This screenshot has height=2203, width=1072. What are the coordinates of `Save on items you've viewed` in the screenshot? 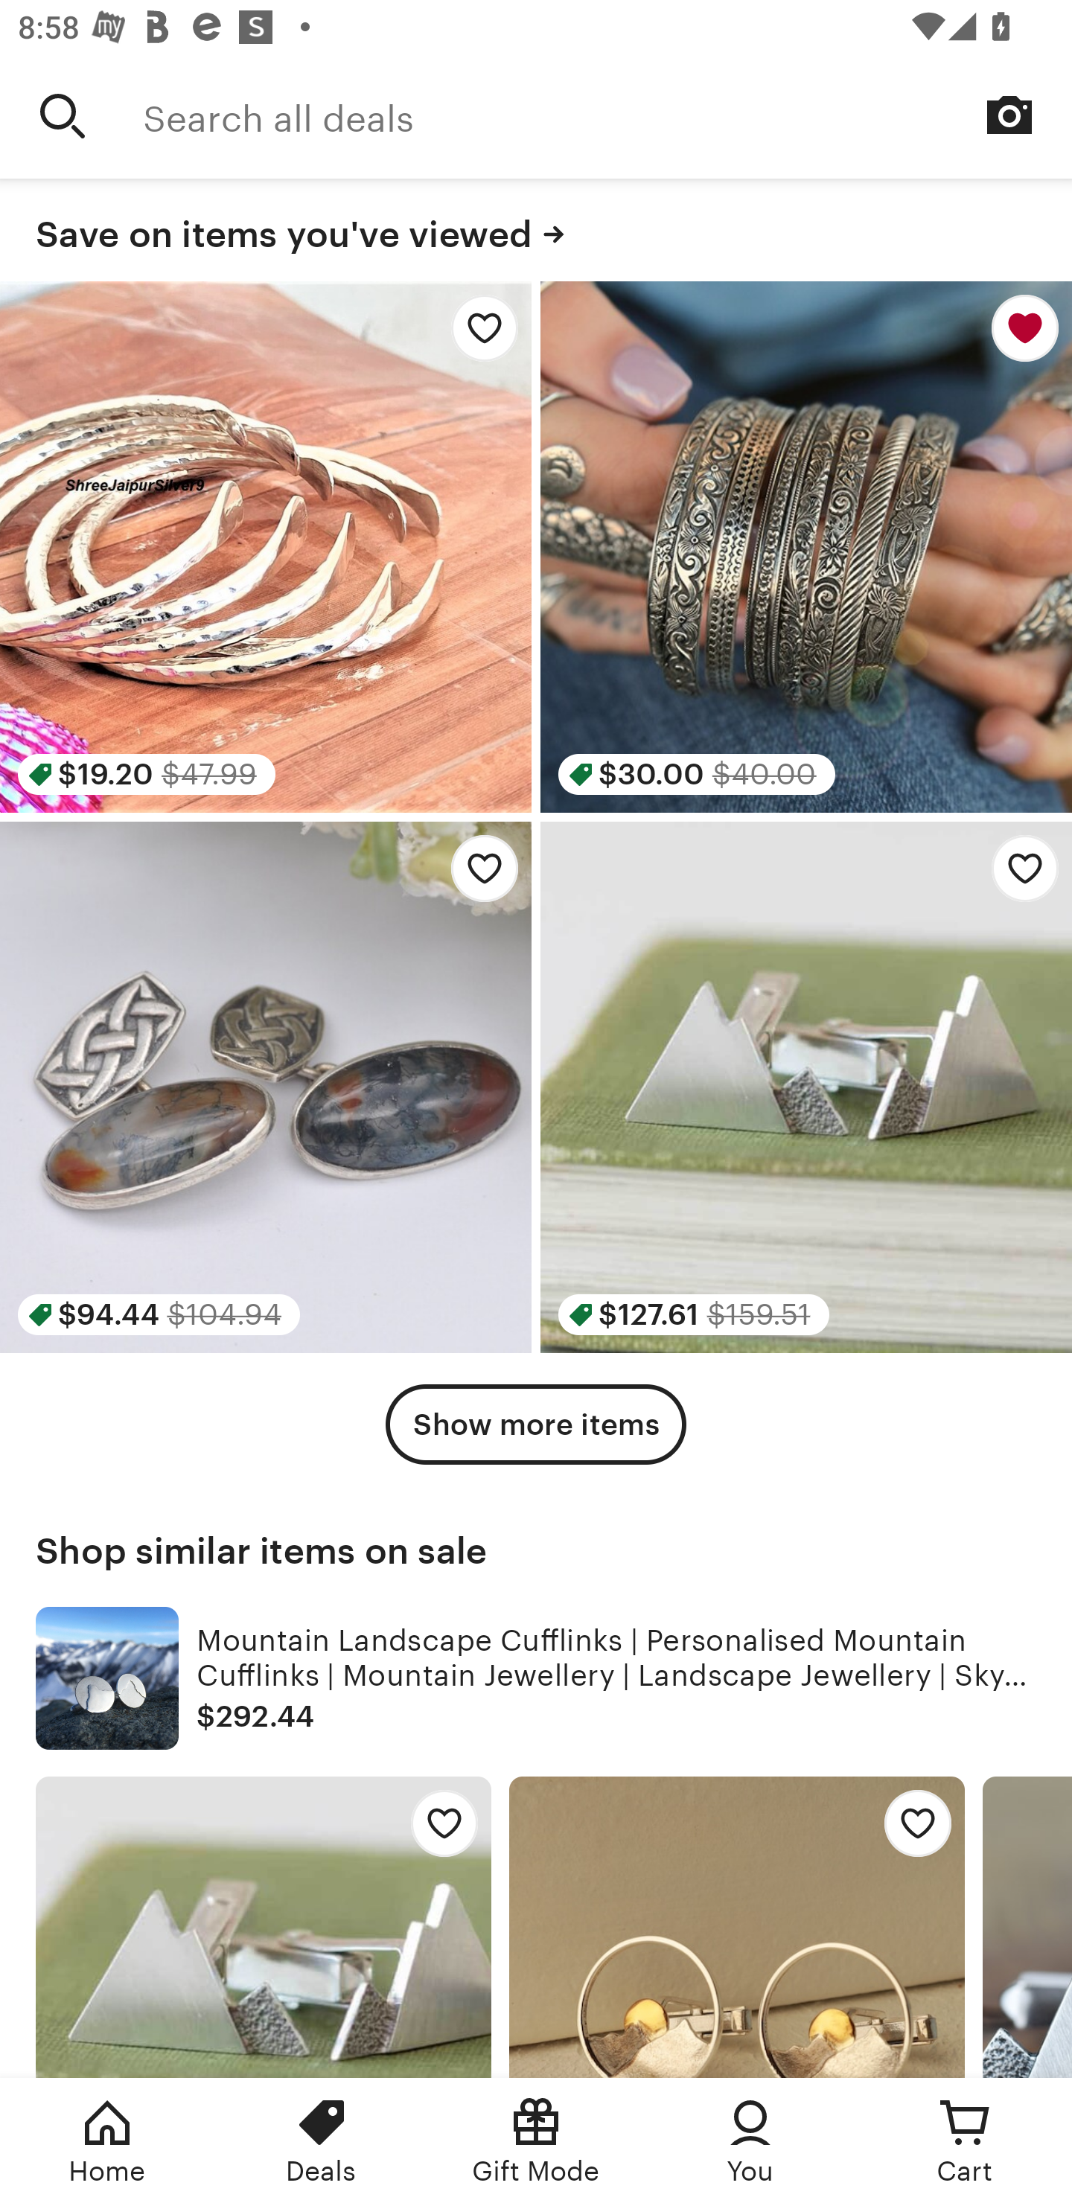 It's located at (536, 231).